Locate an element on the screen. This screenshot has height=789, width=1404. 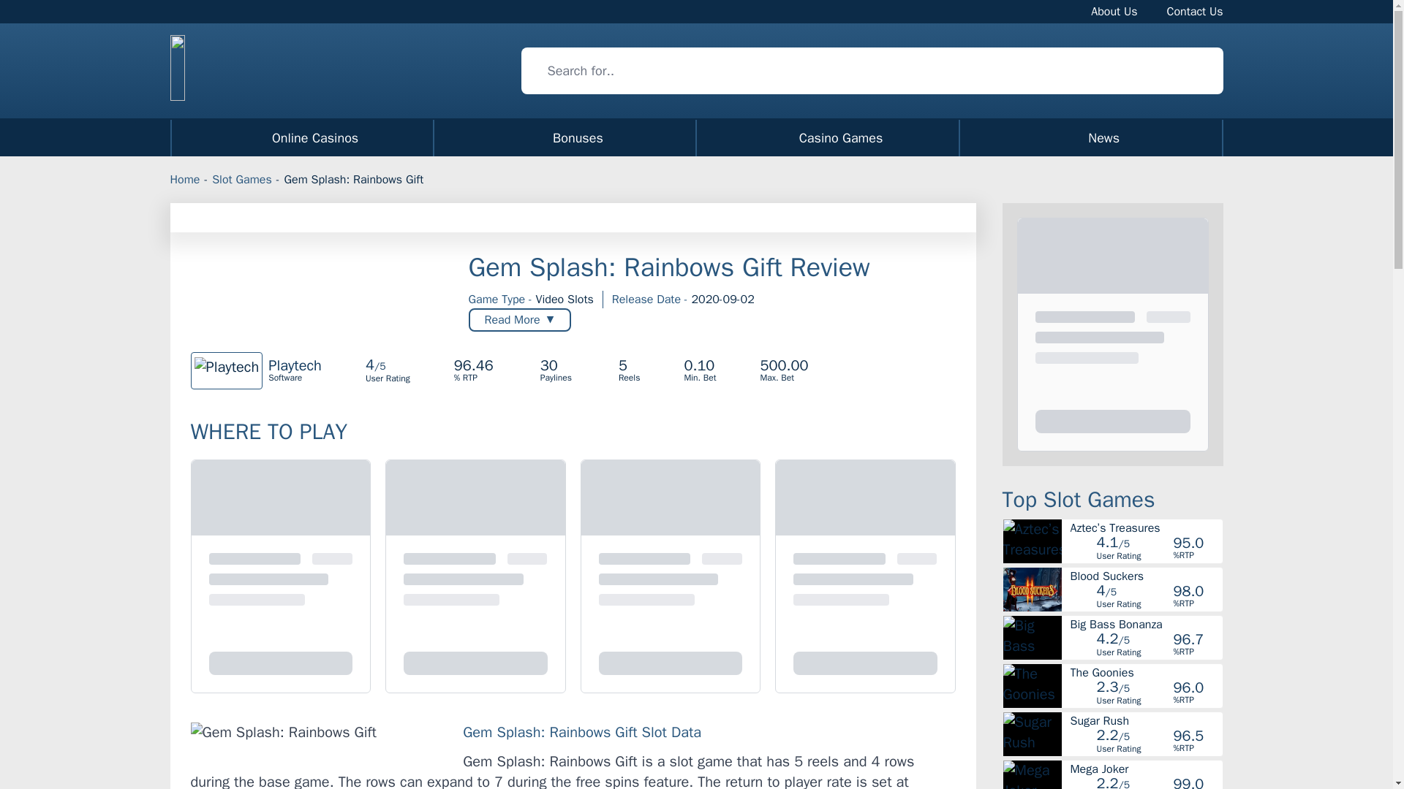
Mega Joker is located at coordinates (1145, 672).